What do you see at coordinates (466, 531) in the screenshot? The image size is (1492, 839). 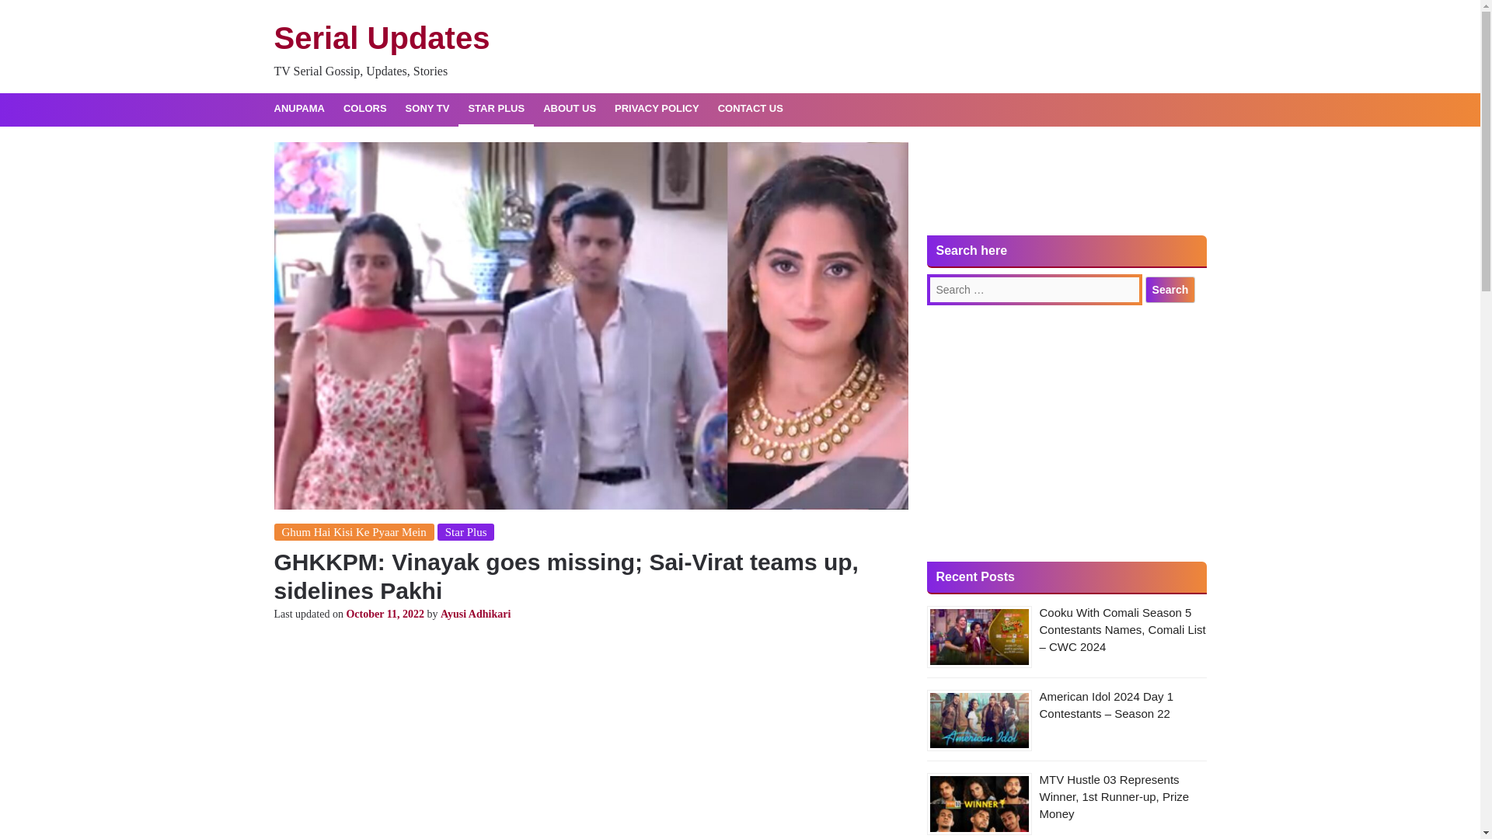 I see `Star Plus` at bounding box center [466, 531].